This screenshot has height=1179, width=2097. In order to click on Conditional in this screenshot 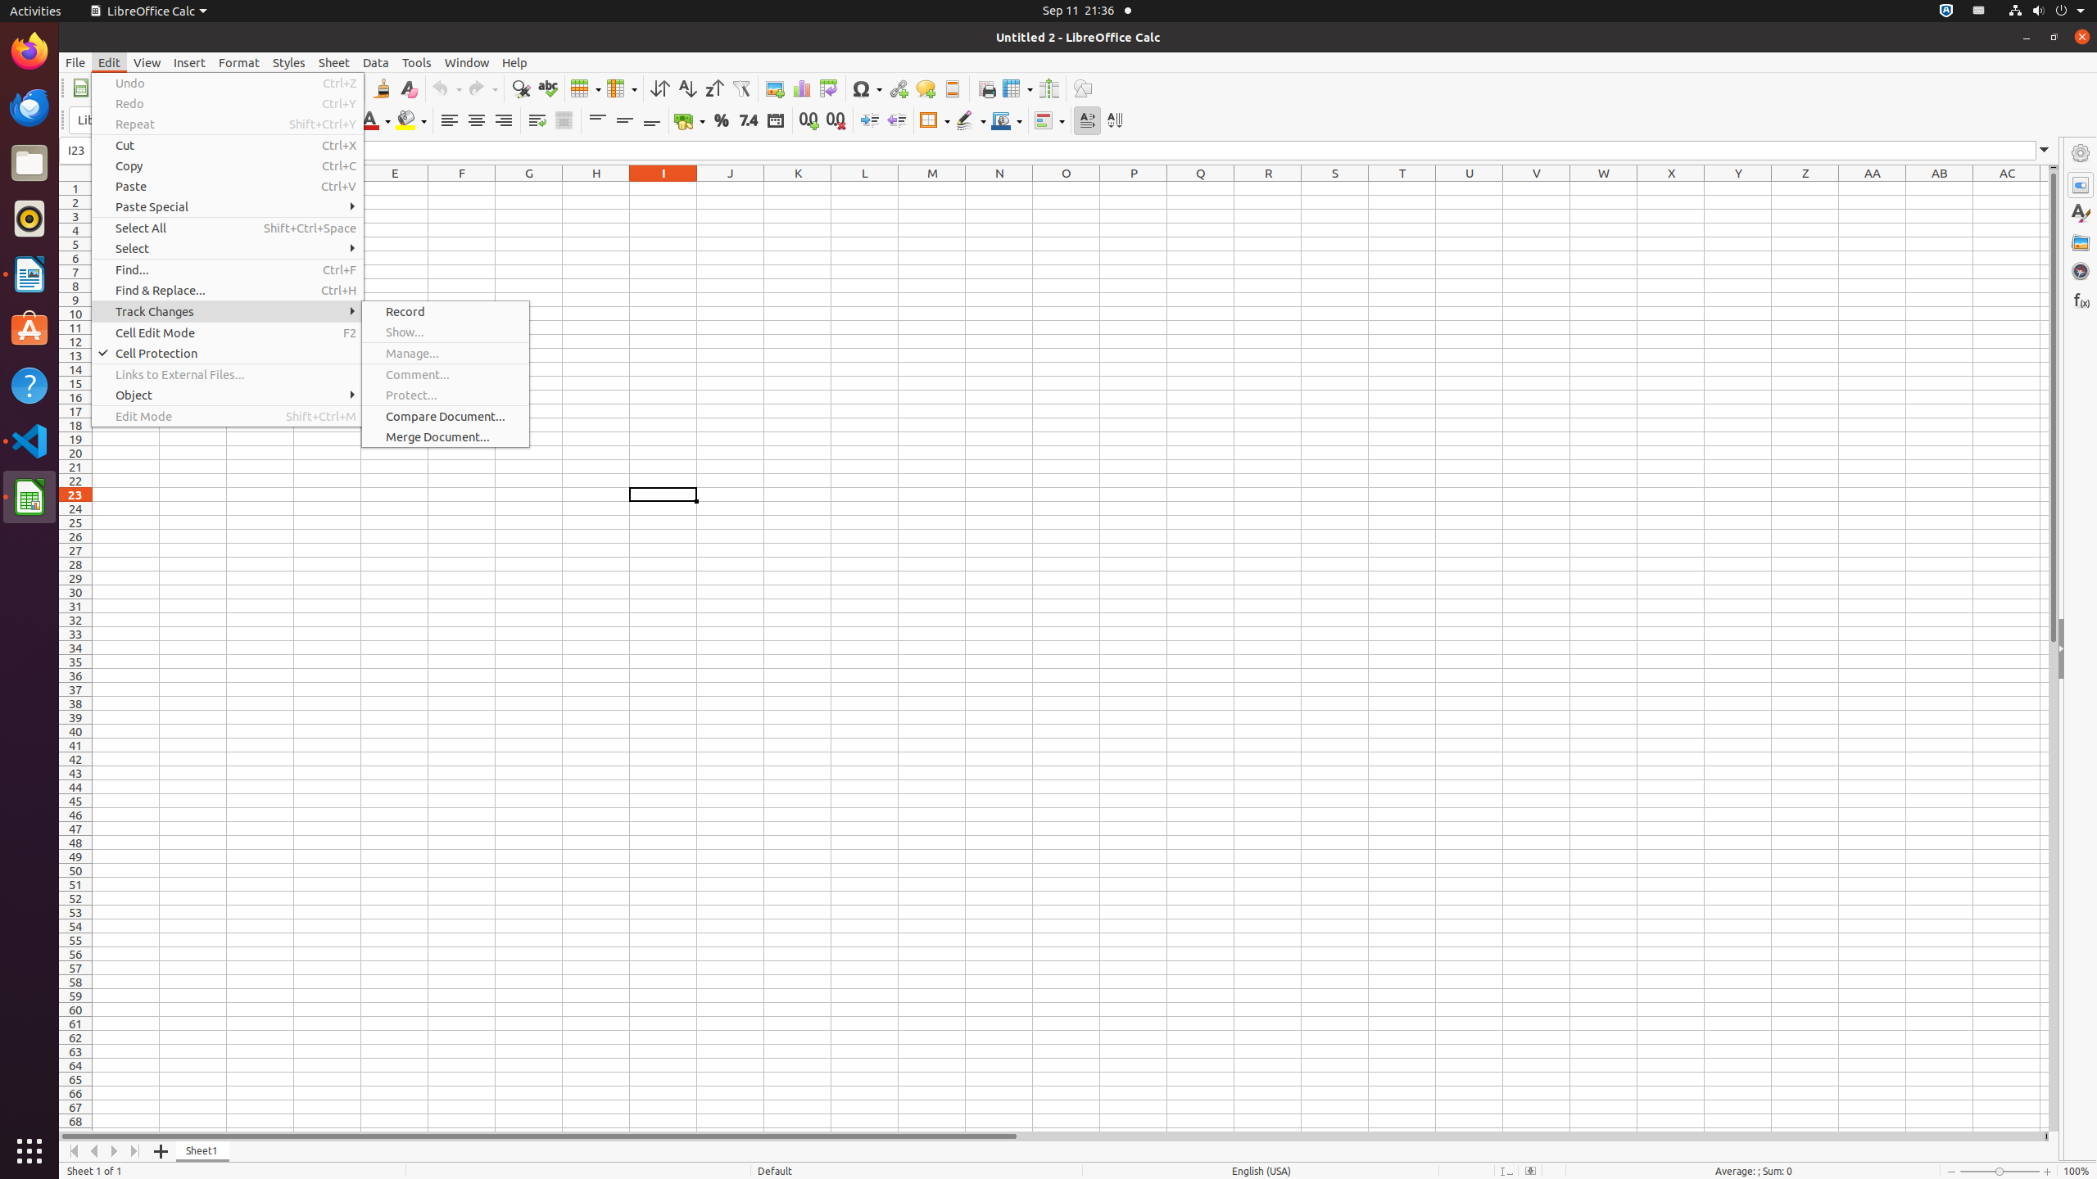, I will do `click(1049, 121)`.